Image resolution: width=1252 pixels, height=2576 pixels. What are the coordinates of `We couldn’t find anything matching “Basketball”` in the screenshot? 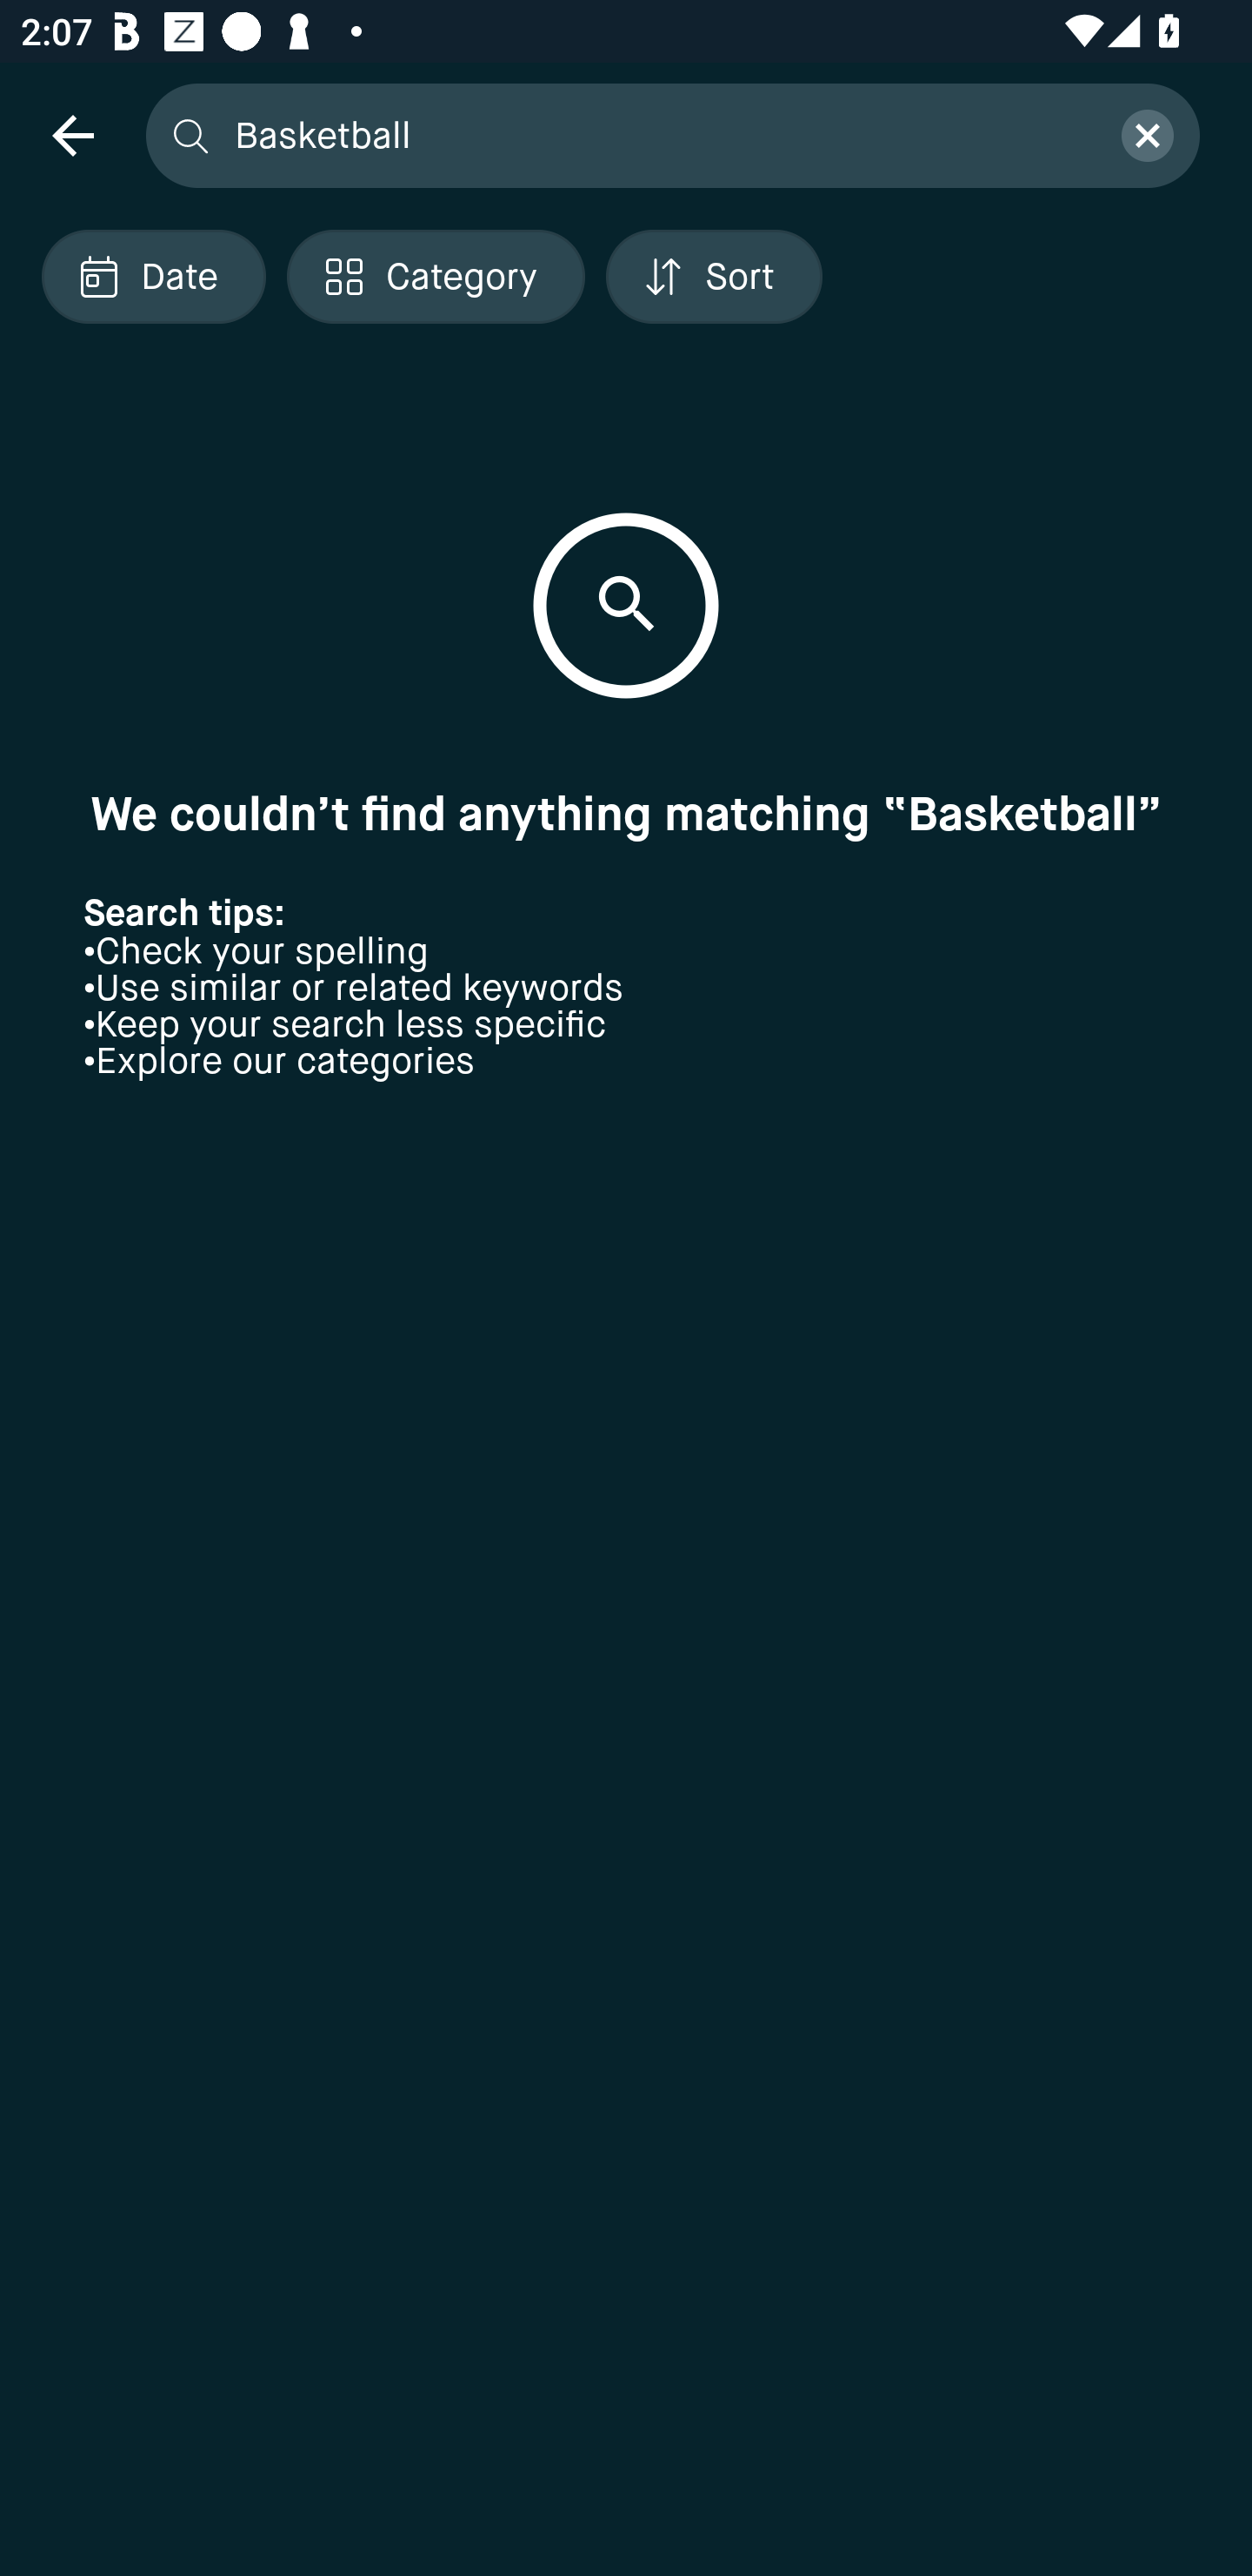 It's located at (626, 813).